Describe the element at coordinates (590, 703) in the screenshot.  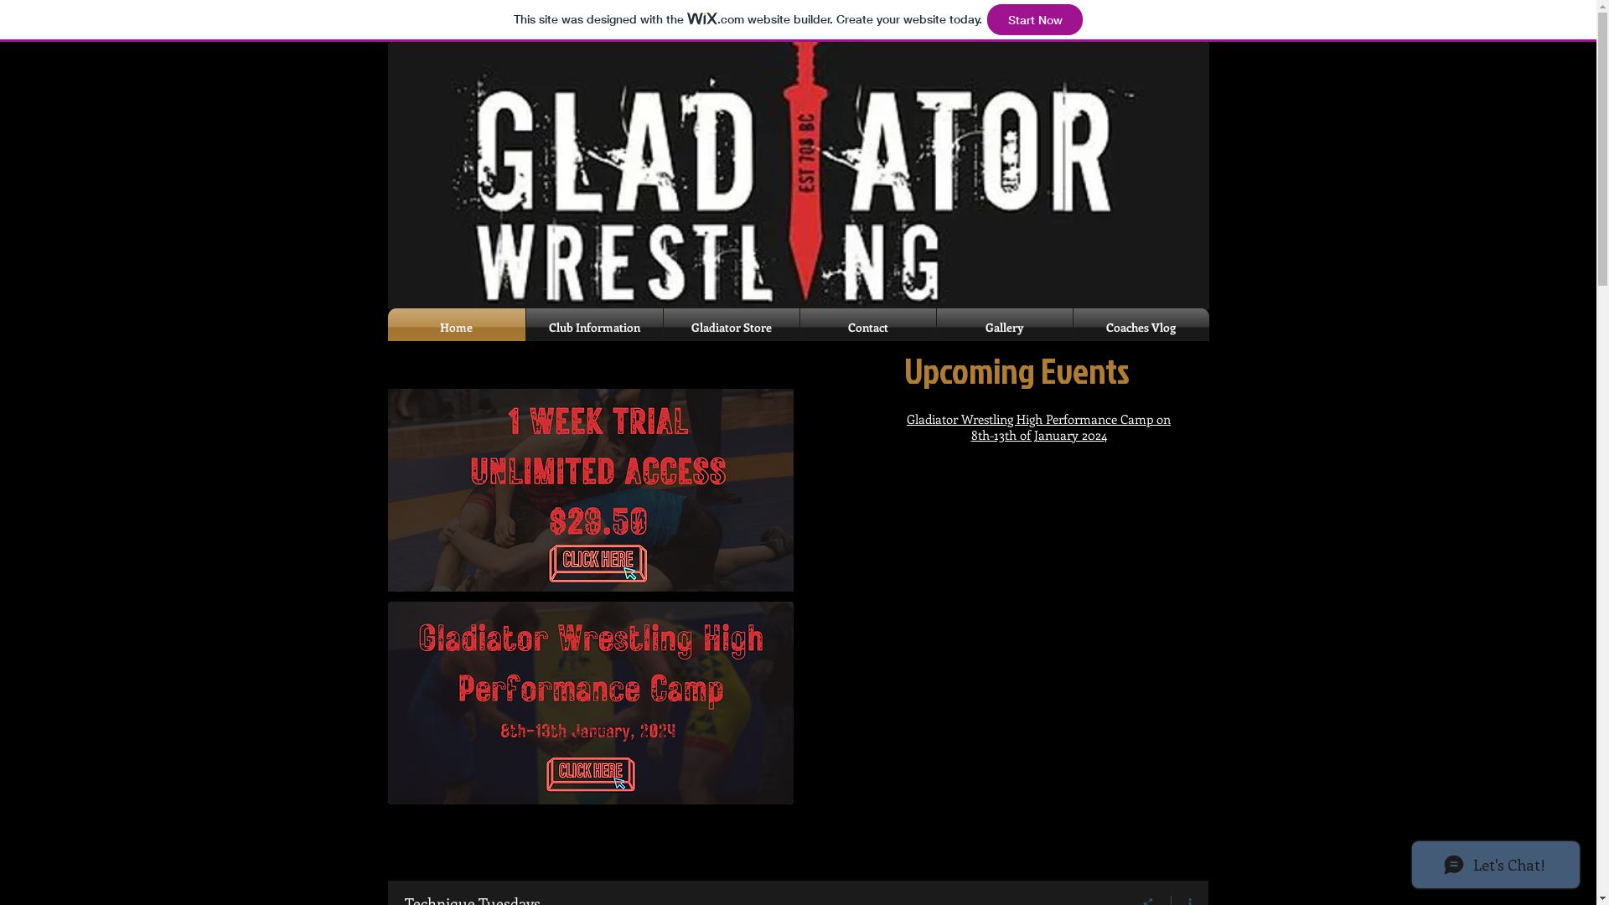
I see `1624f9_5c08085f15214a5db4f0129b885b6c83~mv2.png` at that location.